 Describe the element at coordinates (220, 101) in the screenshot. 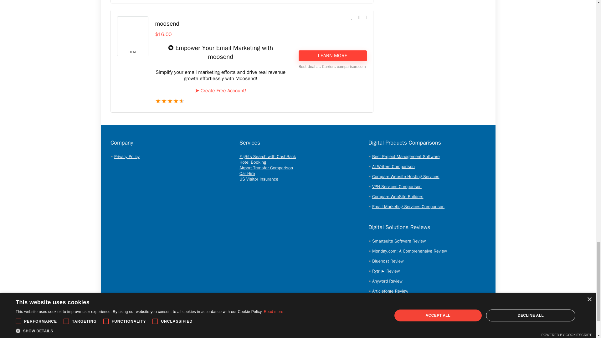

I see `Rated 9.1 out of 10` at that location.